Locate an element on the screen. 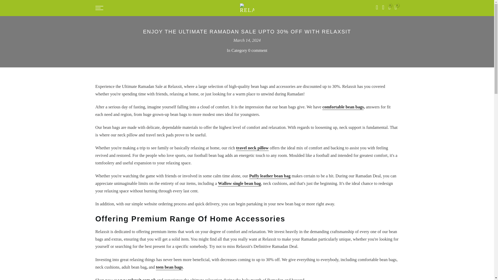  Wallow single bean bag is located at coordinates (239, 184).